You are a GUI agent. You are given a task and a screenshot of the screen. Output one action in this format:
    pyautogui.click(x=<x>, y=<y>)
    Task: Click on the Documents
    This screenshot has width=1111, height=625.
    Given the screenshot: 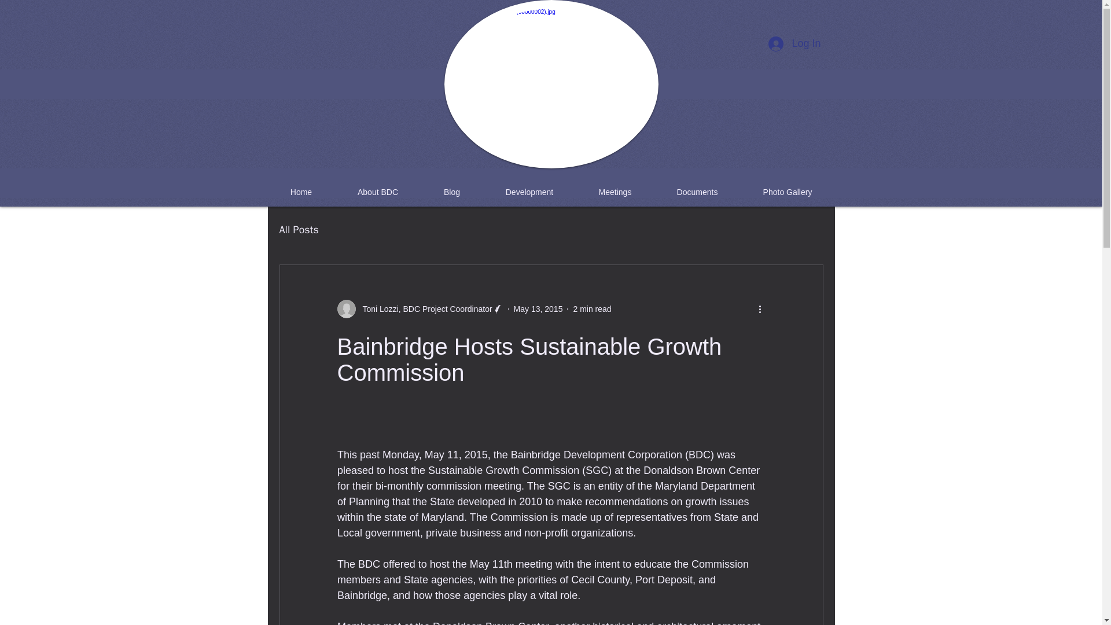 What is the action you would take?
    pyautogui.click(x=697, y=192)
    